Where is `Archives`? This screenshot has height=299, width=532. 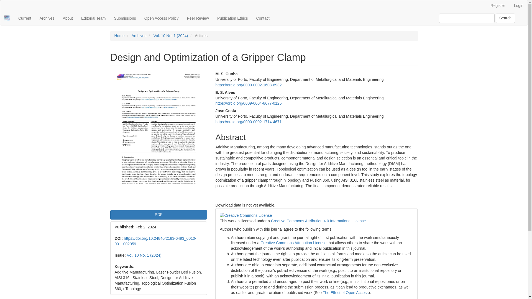
Archives is located at coordinates (47, 18).